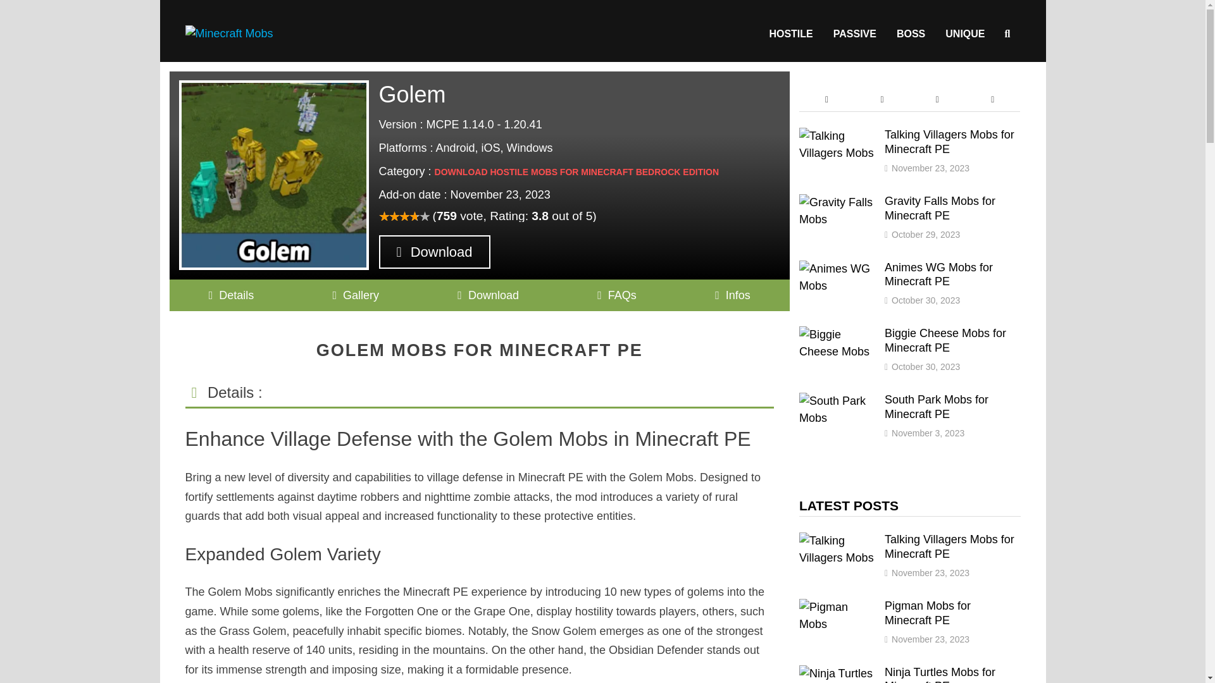  Describe the element at coordinates (232, 295) in the screenshot. I see `Details` at that location.